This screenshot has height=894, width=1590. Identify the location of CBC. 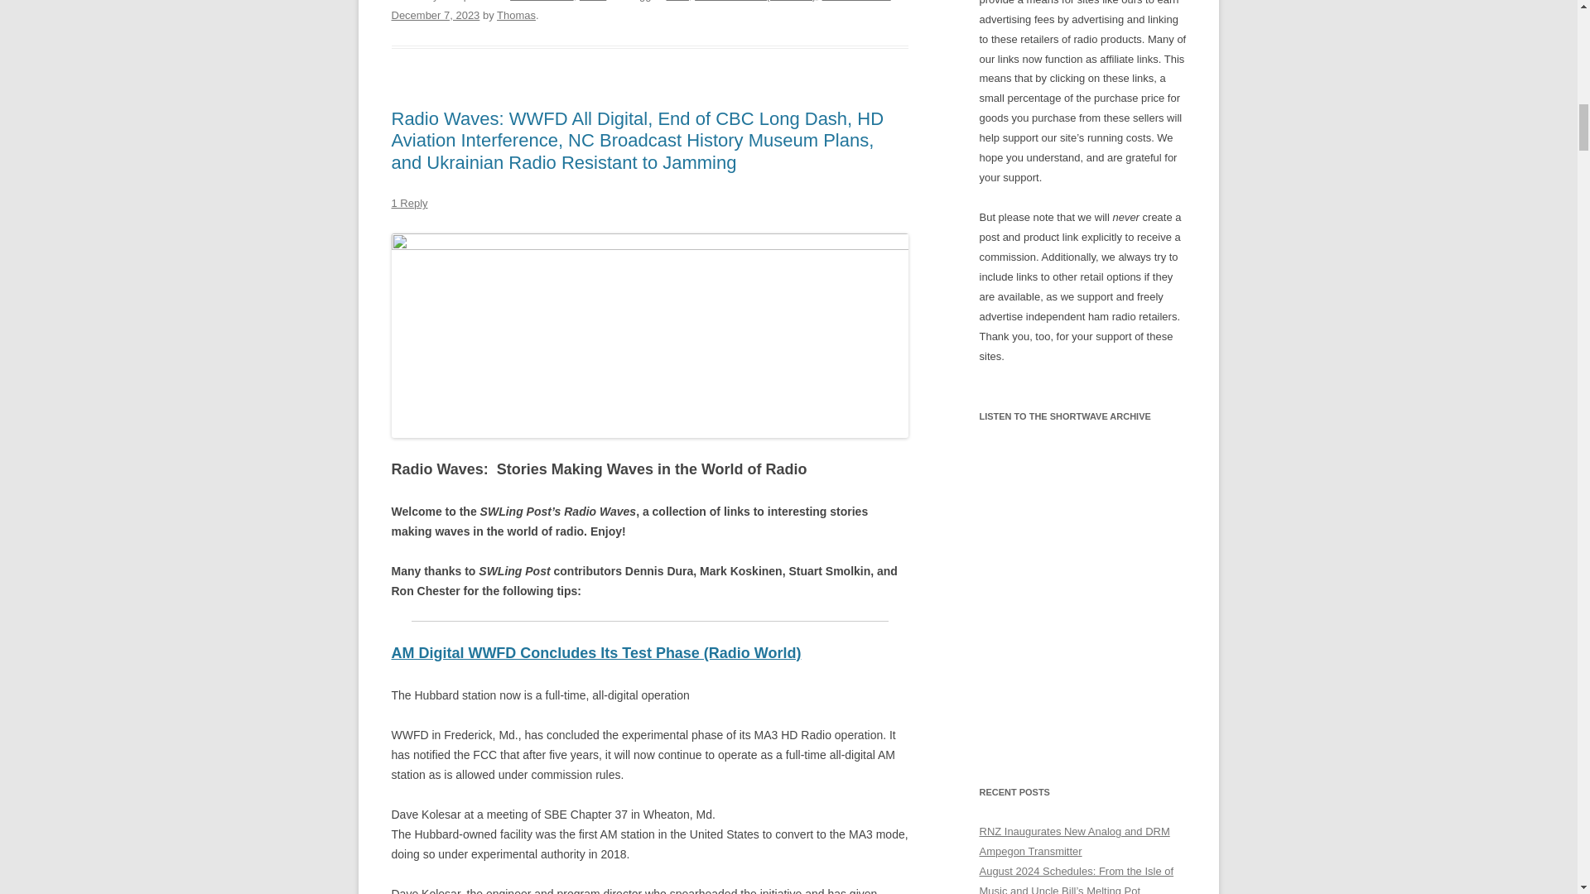
(677, 1).